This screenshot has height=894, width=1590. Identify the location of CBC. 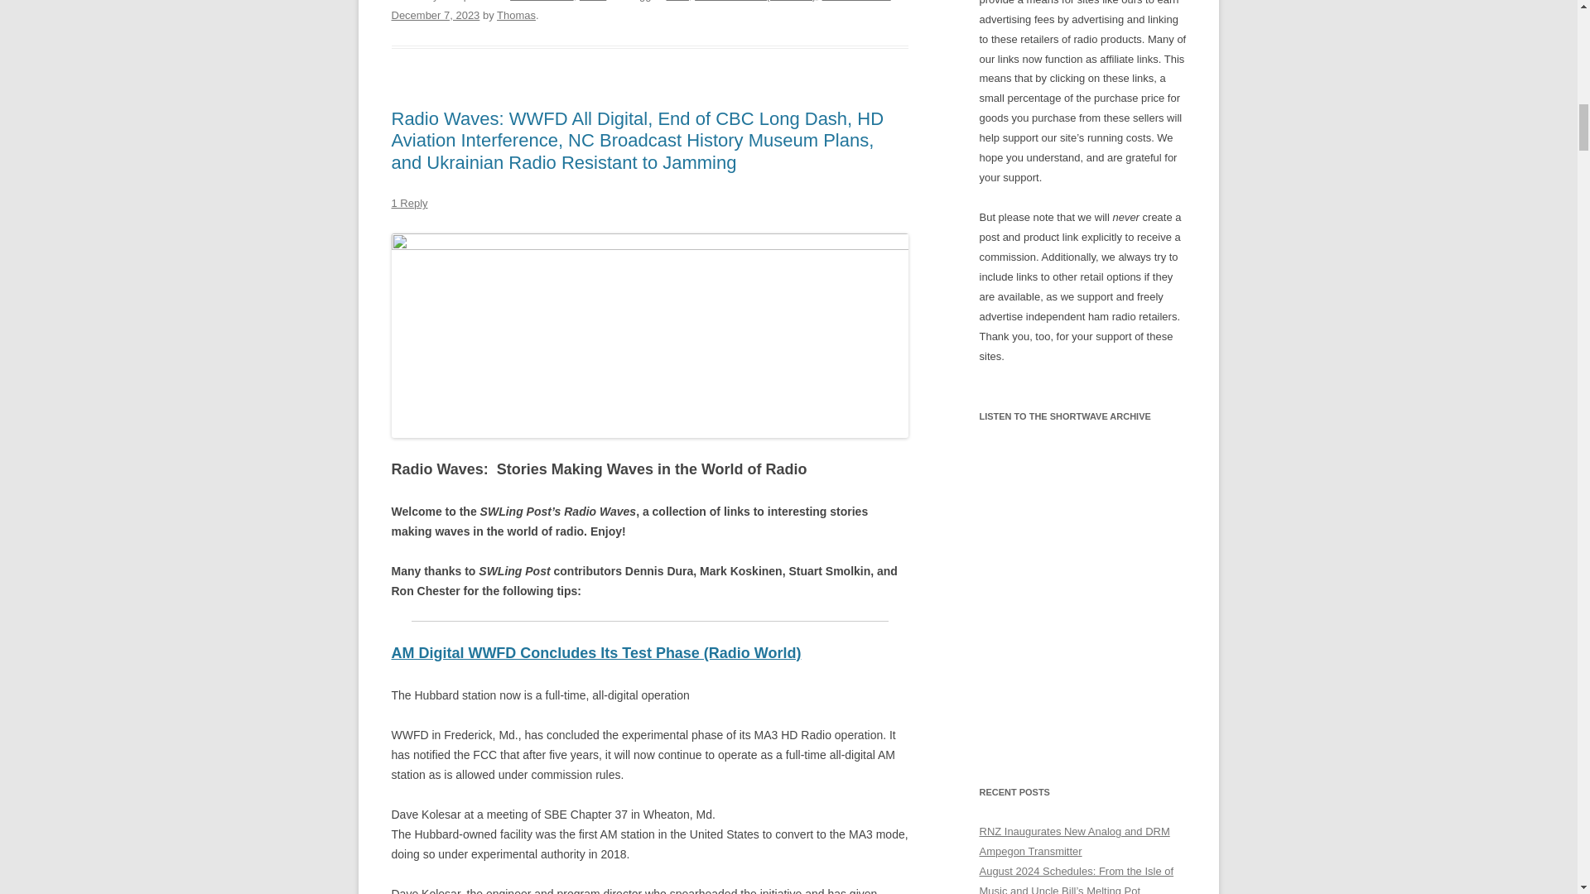
(677, 1).